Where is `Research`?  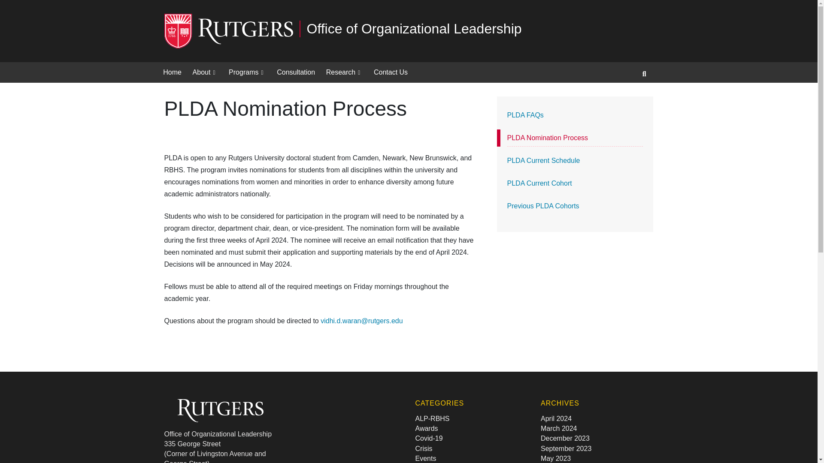
Research is located at coordinates (344, 72).